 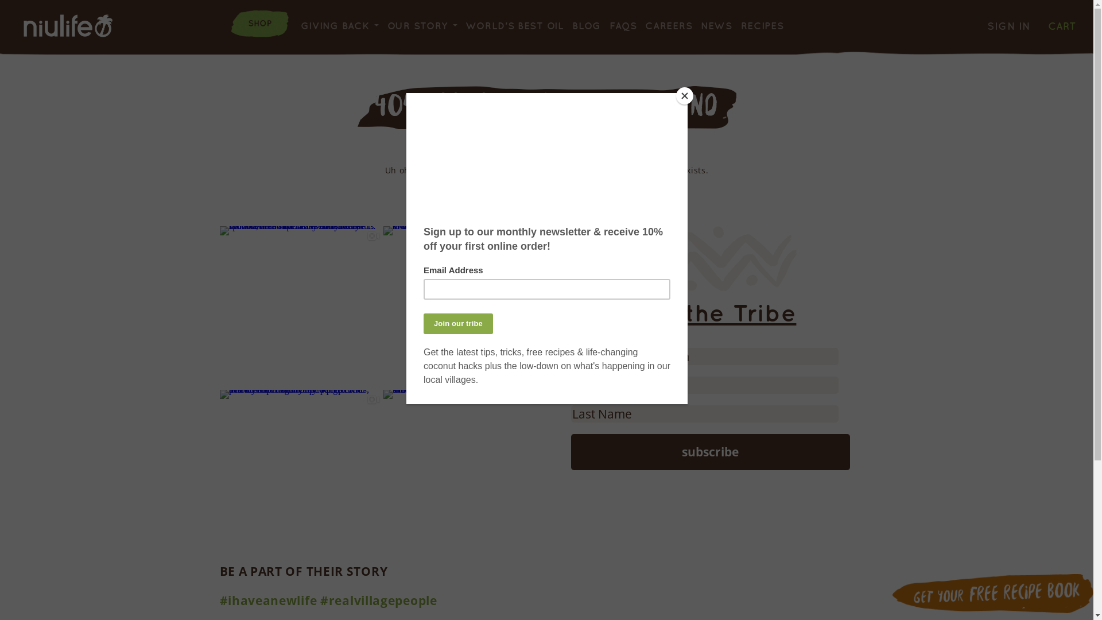 What do you see at coordinates (710, 452) in the screenshot?
I see `Subscribe` at bounding box center [710, 452].